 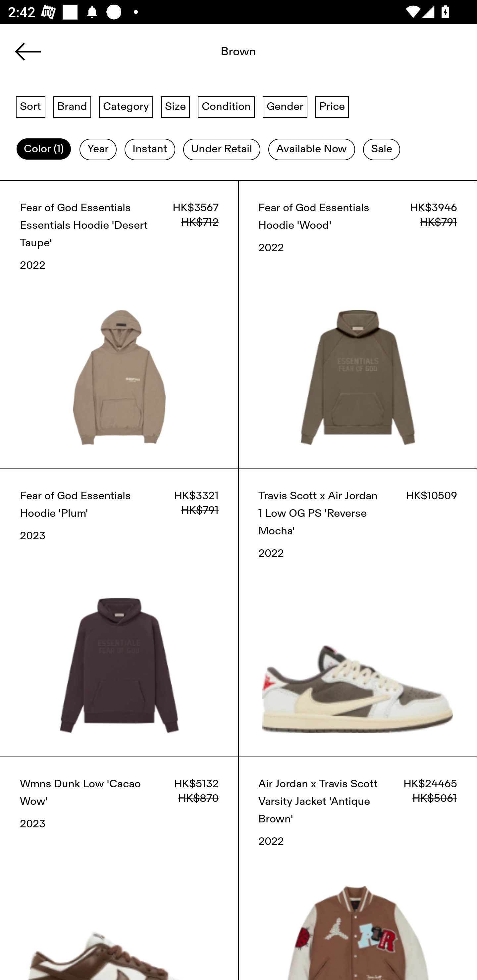 What do you see at coordinates (382, 149) in the screenshot?
I see `Sale` at bounding box center [382, 149].